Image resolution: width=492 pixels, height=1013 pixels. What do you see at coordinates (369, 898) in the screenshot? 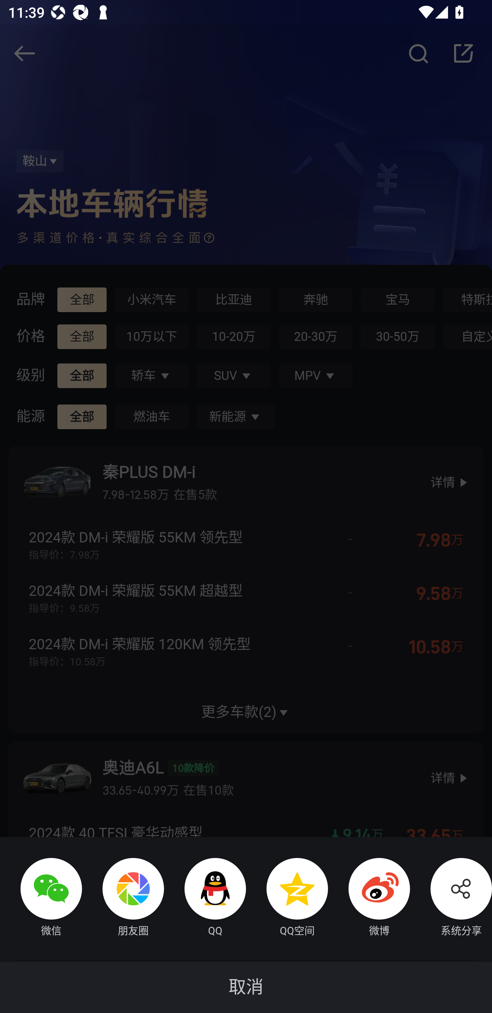
I see `微博` at bounding box center [369, 898].